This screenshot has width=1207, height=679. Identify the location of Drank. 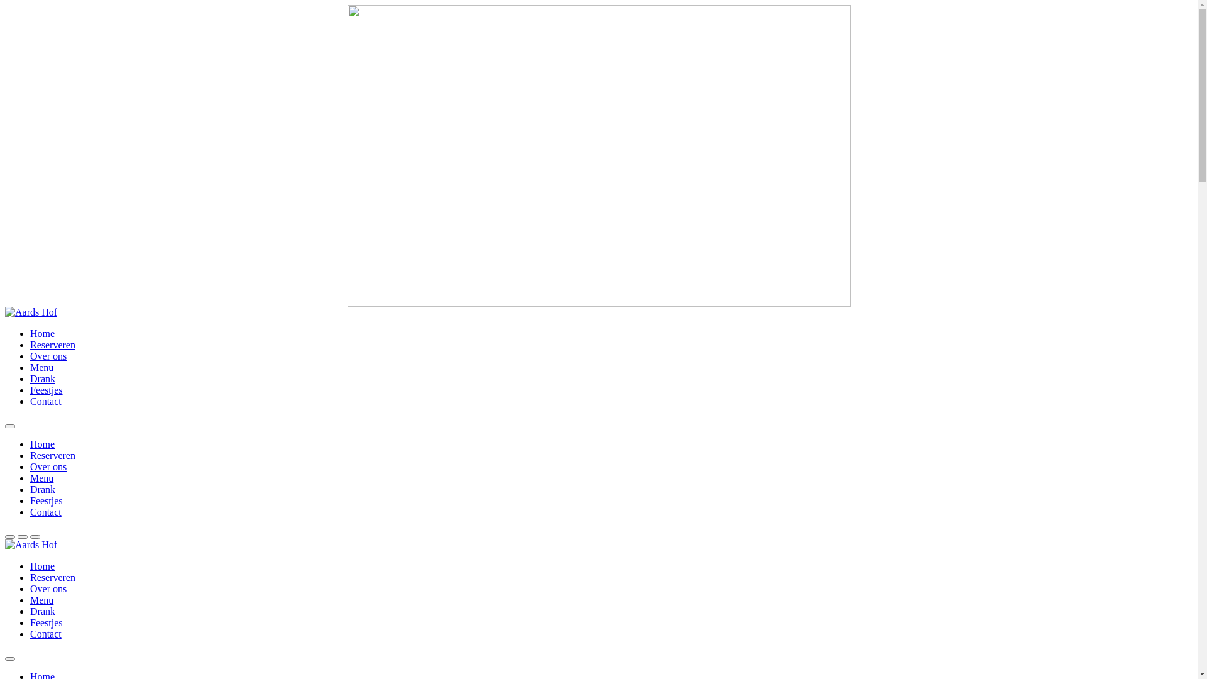
(43, 611).